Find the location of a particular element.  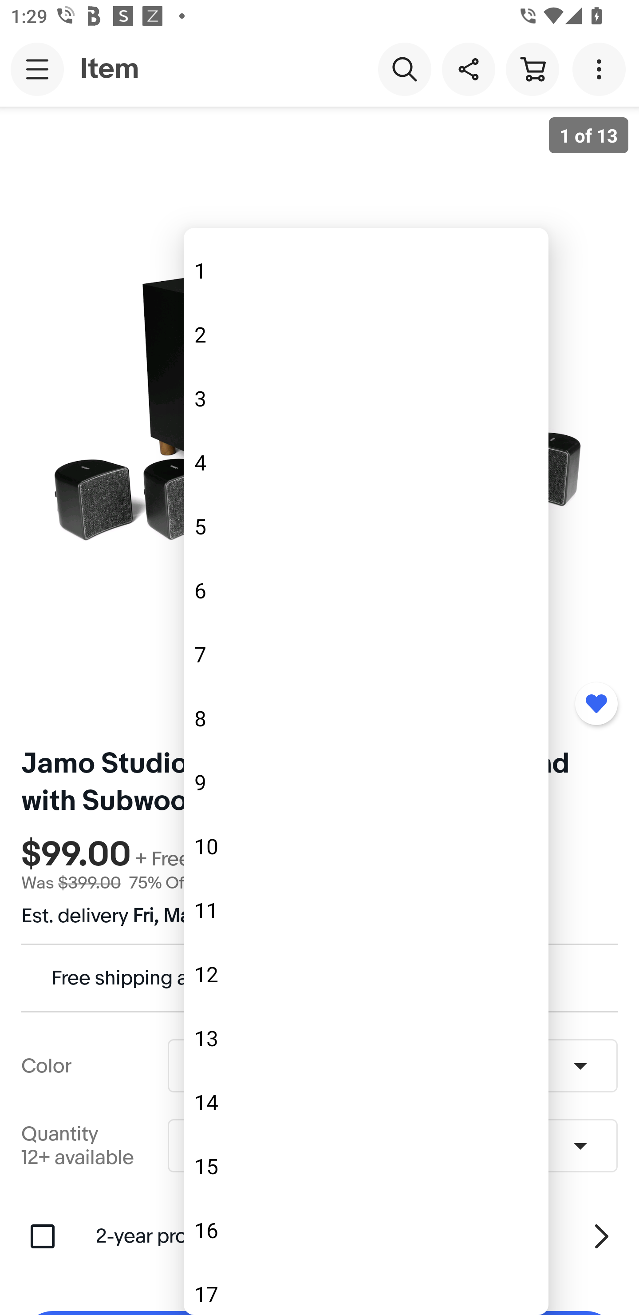

15 is located at coordinates (366, 1166).